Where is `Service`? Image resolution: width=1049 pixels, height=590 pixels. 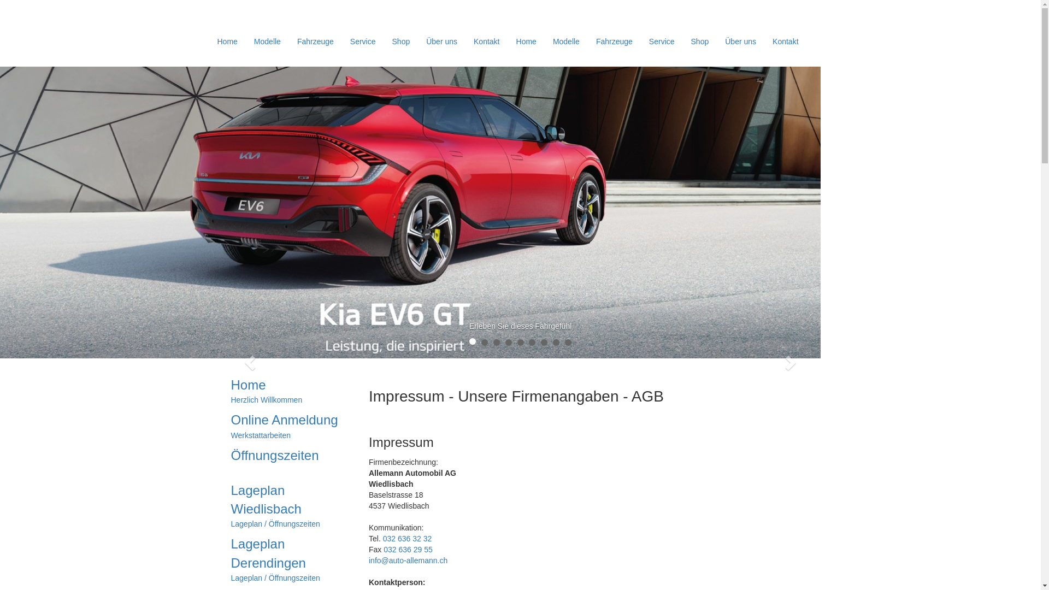
Service is located at coordinates (662, 42).